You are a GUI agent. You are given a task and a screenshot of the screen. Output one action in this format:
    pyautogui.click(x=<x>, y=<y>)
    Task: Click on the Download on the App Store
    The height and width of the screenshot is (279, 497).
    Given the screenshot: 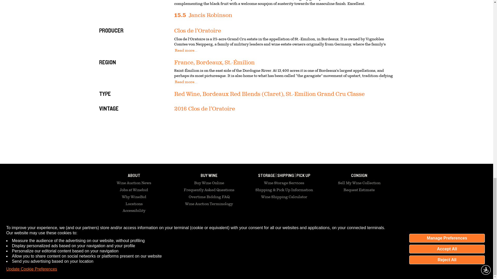 What is the action you would take?
    pyautogui.click(x=307, y=234)
    